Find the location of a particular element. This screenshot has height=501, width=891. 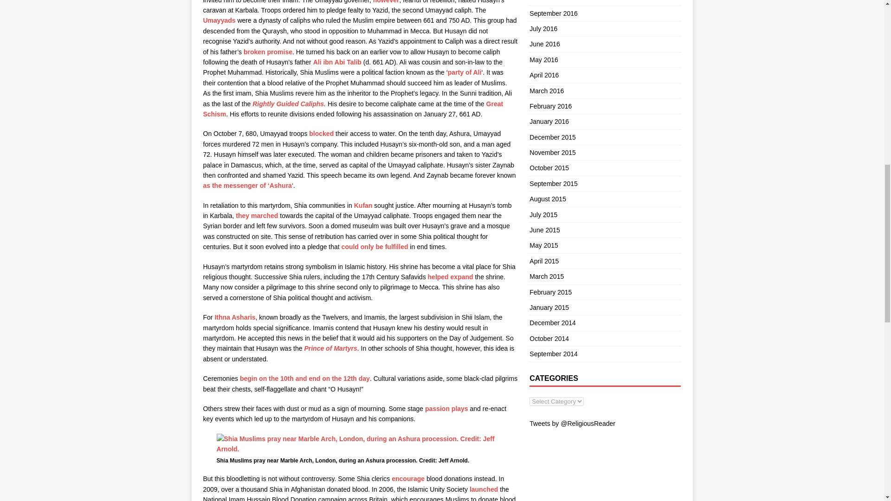

blocked is located at coordinates (321, 133).